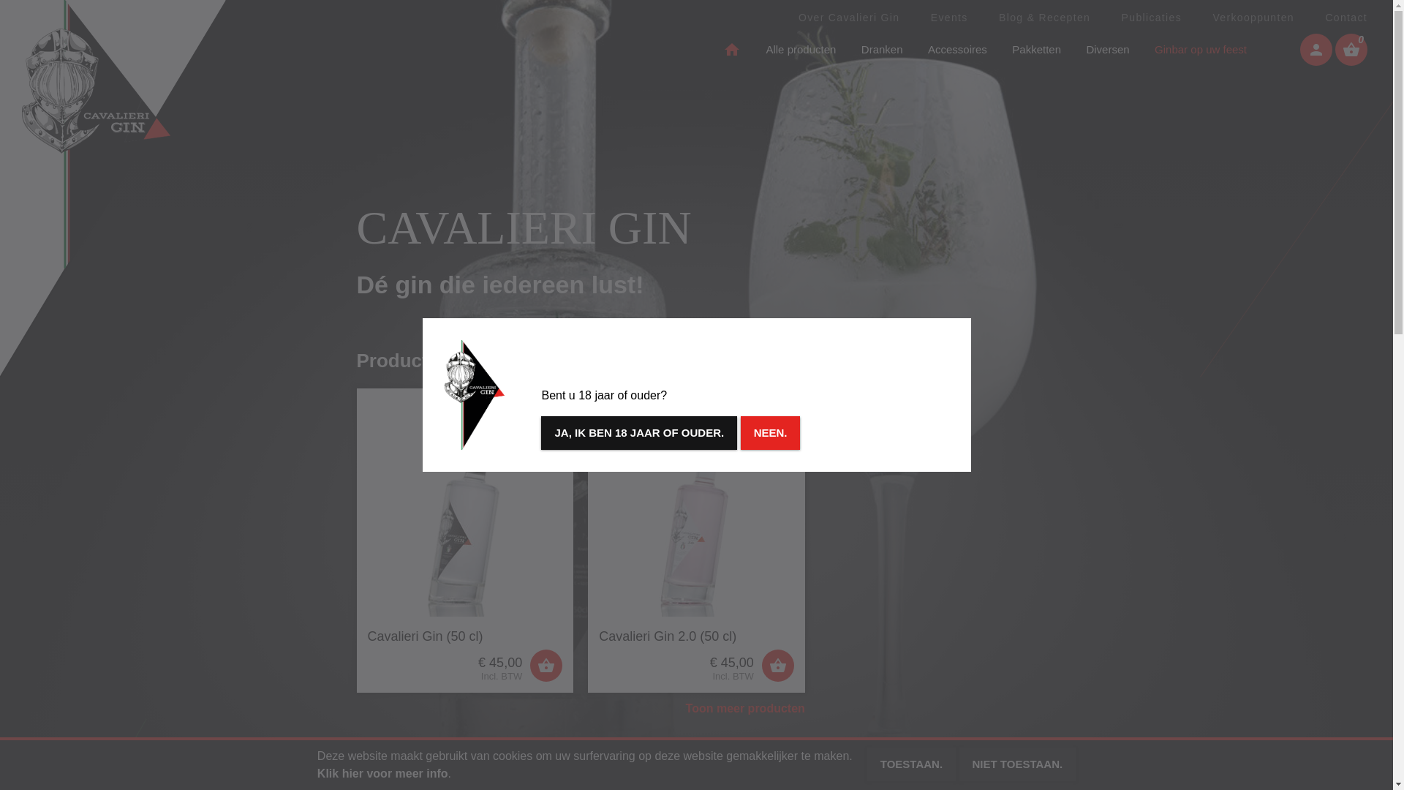 This screenshot has width=1404, height=790. What do you see at coordinates (465, 636) in the screenshot?
I see `Cavalieri Gin (50 cl)` at bounding box center [465, 636].